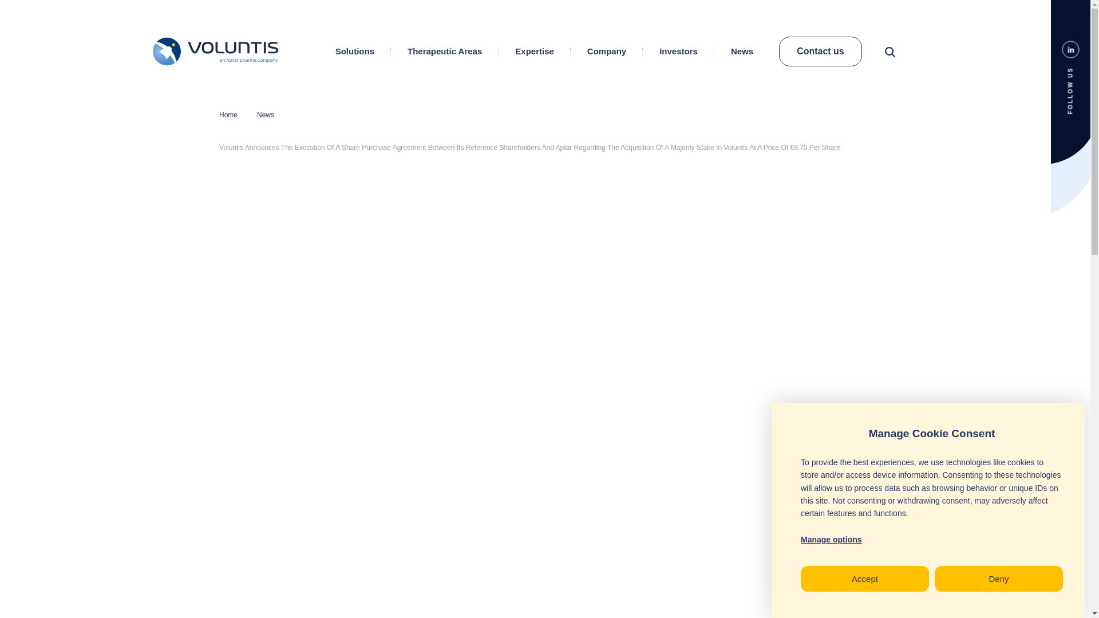 Image resolution: width=1099 pixels, height=618 pixels. What do you see at coordinates (224, 51) in the screenshot?
I see `Voluntis - home page` at bounding box center [224, 51].